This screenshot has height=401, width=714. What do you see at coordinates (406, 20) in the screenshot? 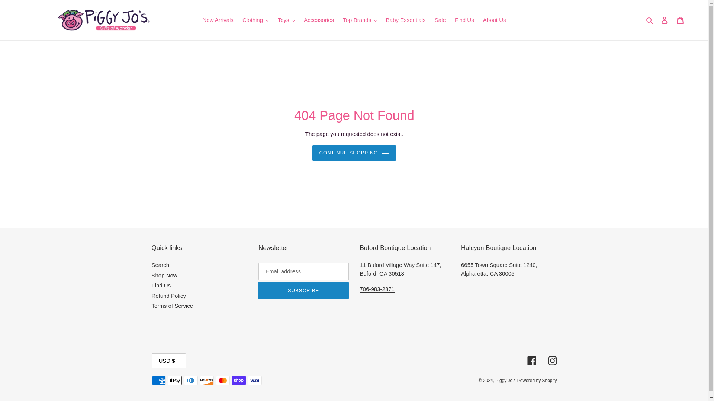
I see `Baby Essentials` at bounding box center [406, 20].